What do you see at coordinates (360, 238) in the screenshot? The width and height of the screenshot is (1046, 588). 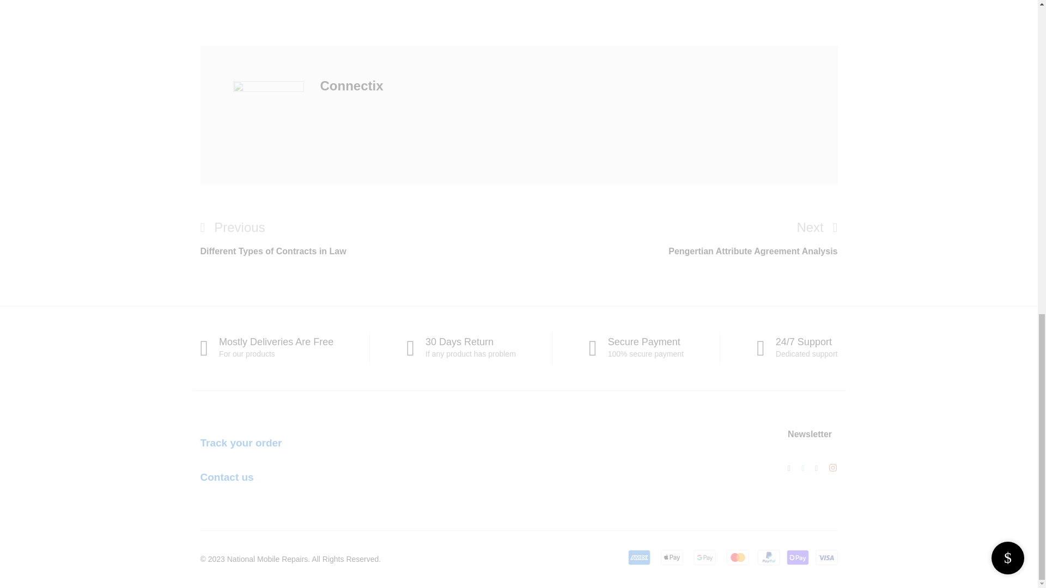 I see `Instagram` at bounding box center [360, 238].